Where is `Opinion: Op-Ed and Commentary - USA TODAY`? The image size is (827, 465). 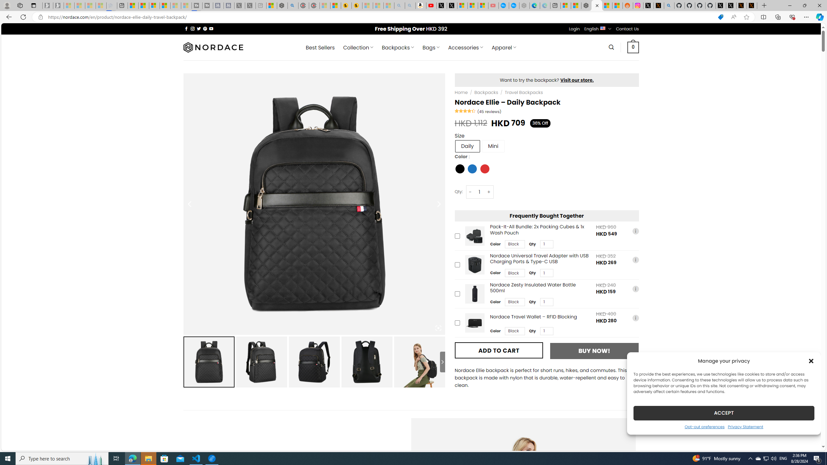
Opinion: Op-Ed and Commentary - USA TODAY is located at coordinates (504, 5).